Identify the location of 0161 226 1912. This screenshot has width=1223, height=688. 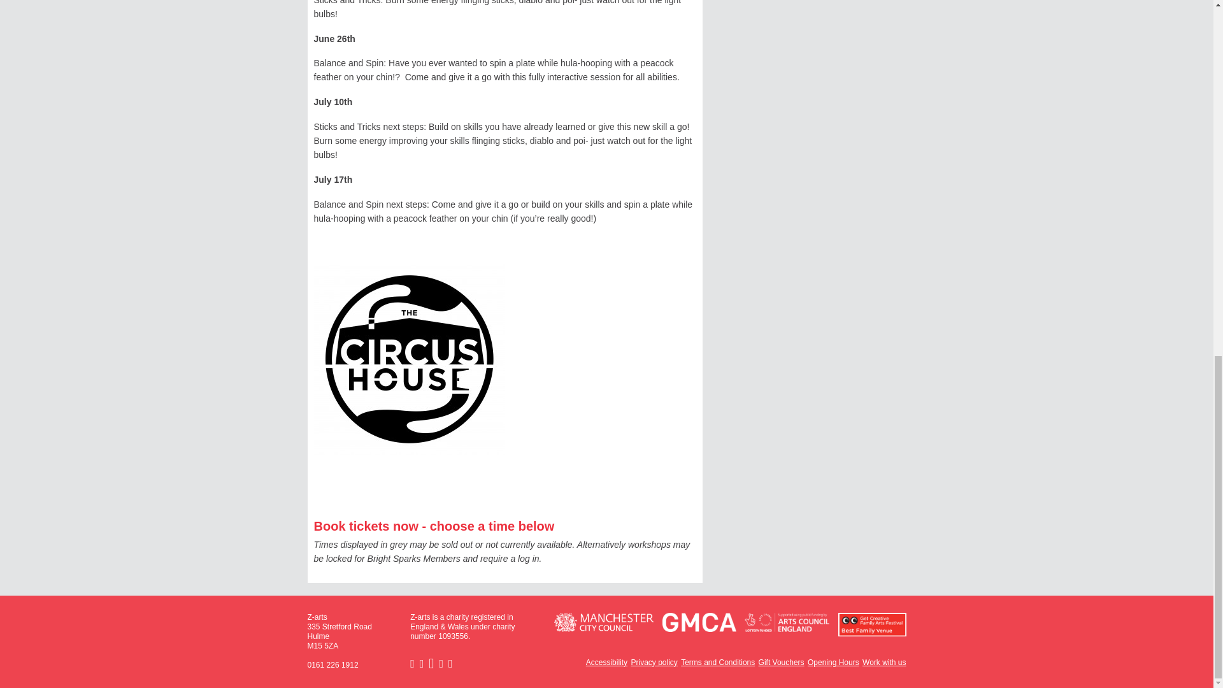
(333, 664).